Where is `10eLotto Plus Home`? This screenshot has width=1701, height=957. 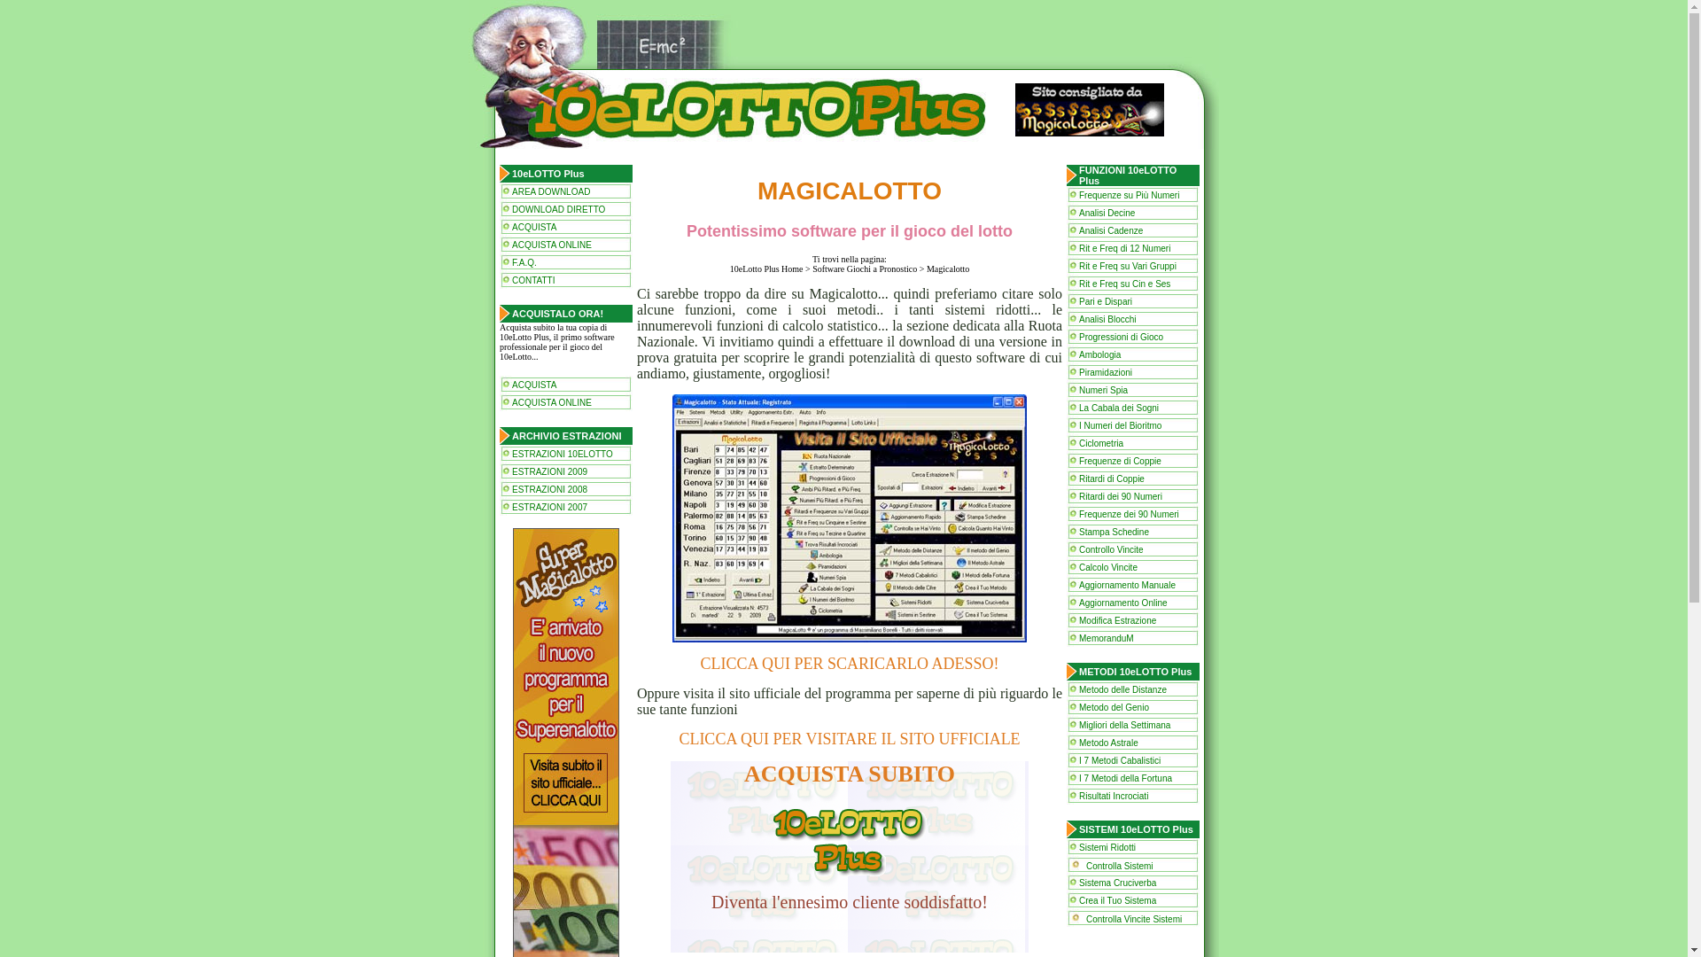 10eLotto Plus Home is located at coordinates (767, 269).